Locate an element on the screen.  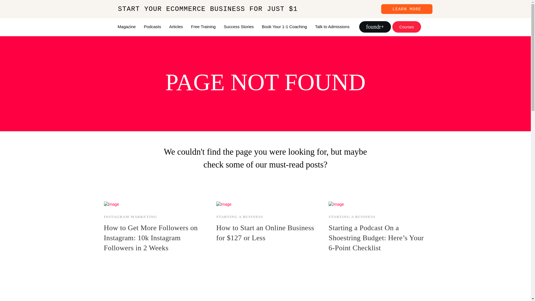
Success Stories is located at coordinates (237, 26).